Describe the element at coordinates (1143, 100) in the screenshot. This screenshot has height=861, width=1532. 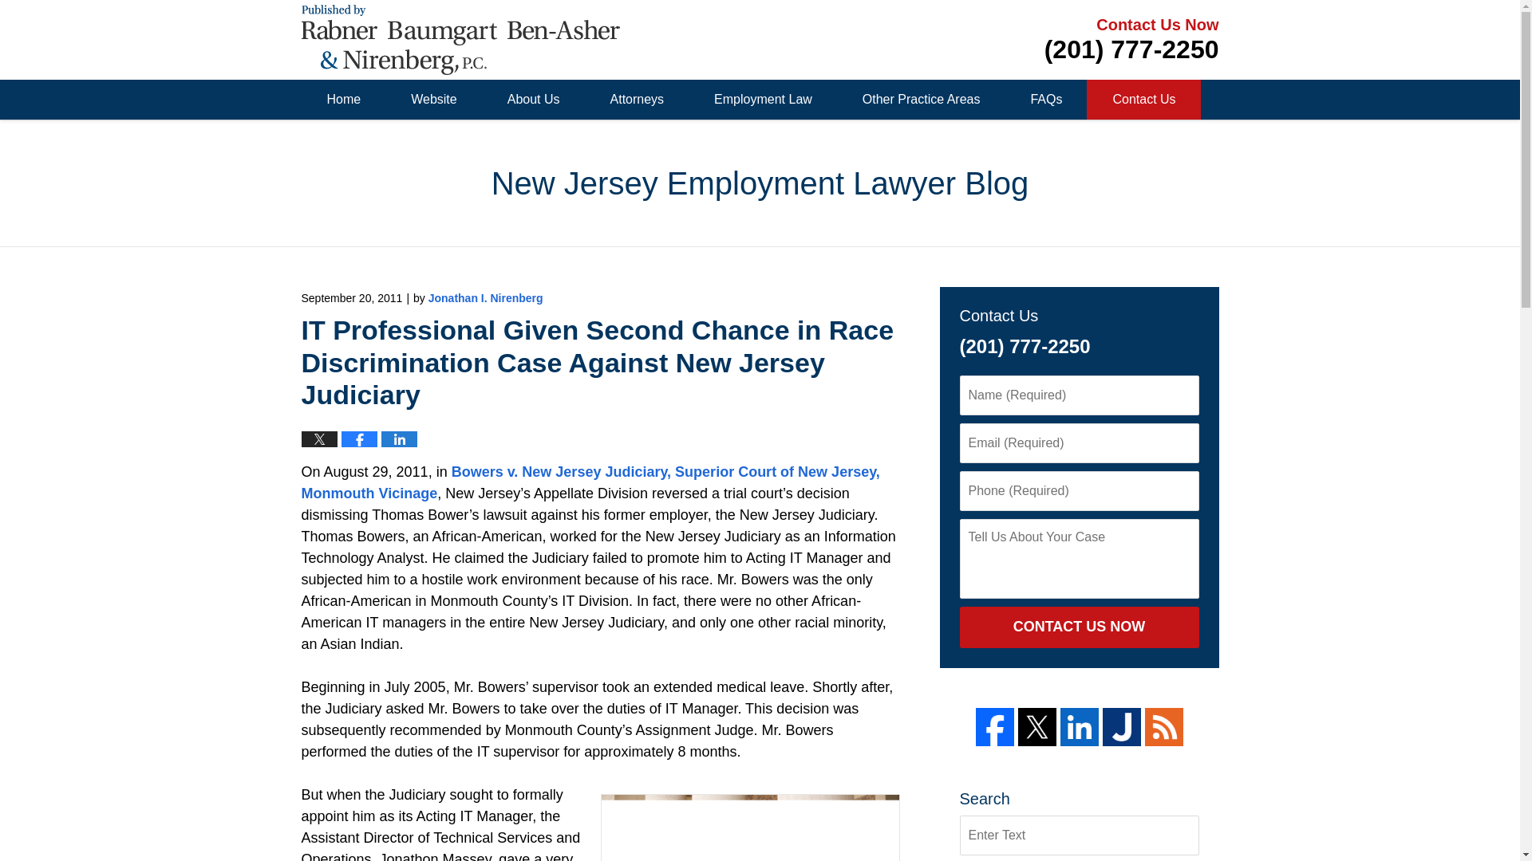
I see `Contact Us` at that location.